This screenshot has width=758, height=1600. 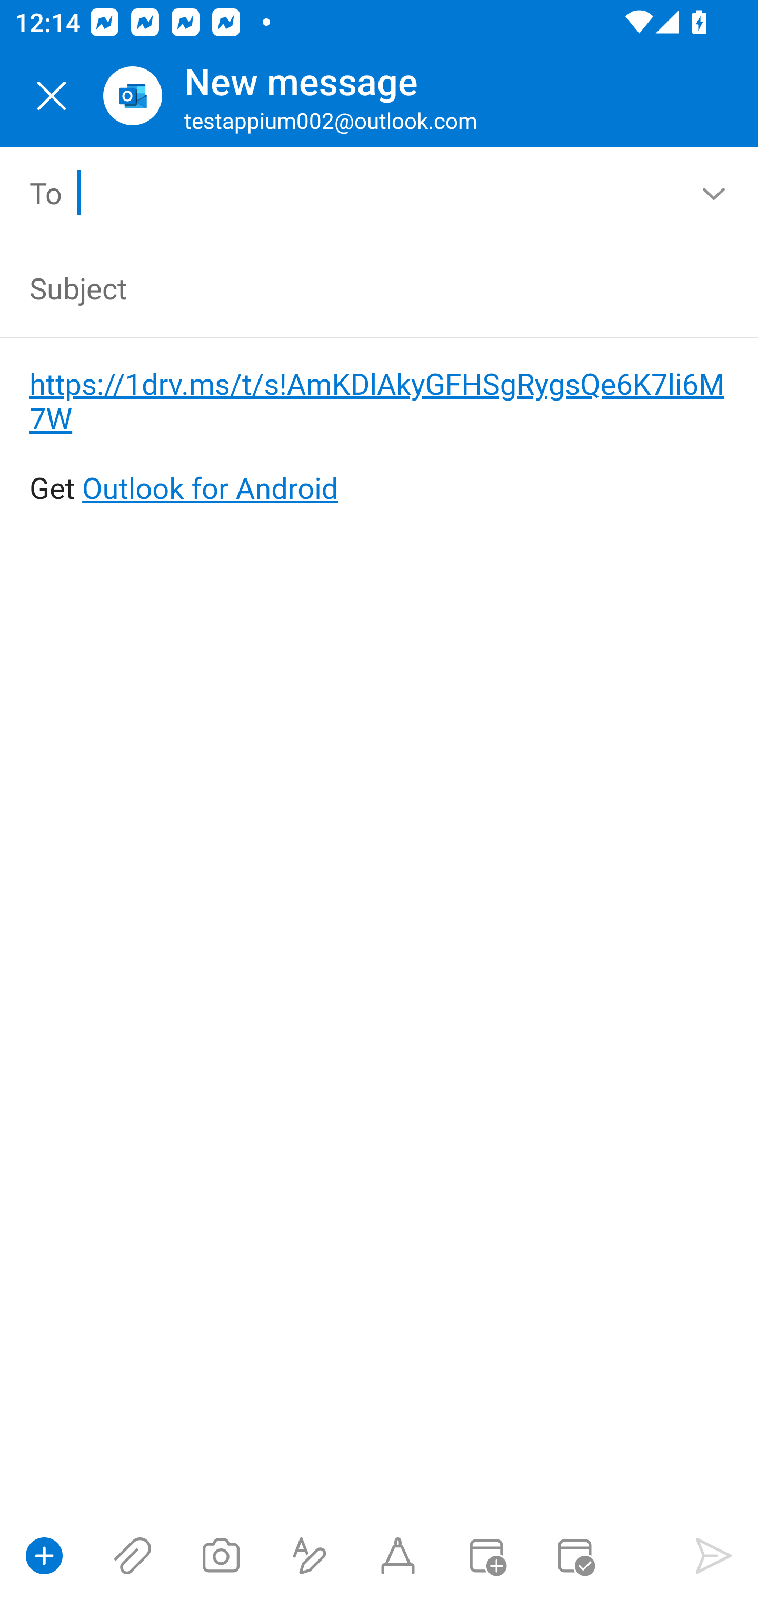 I want to click on Convert to event, so click(x=486, y=1556).